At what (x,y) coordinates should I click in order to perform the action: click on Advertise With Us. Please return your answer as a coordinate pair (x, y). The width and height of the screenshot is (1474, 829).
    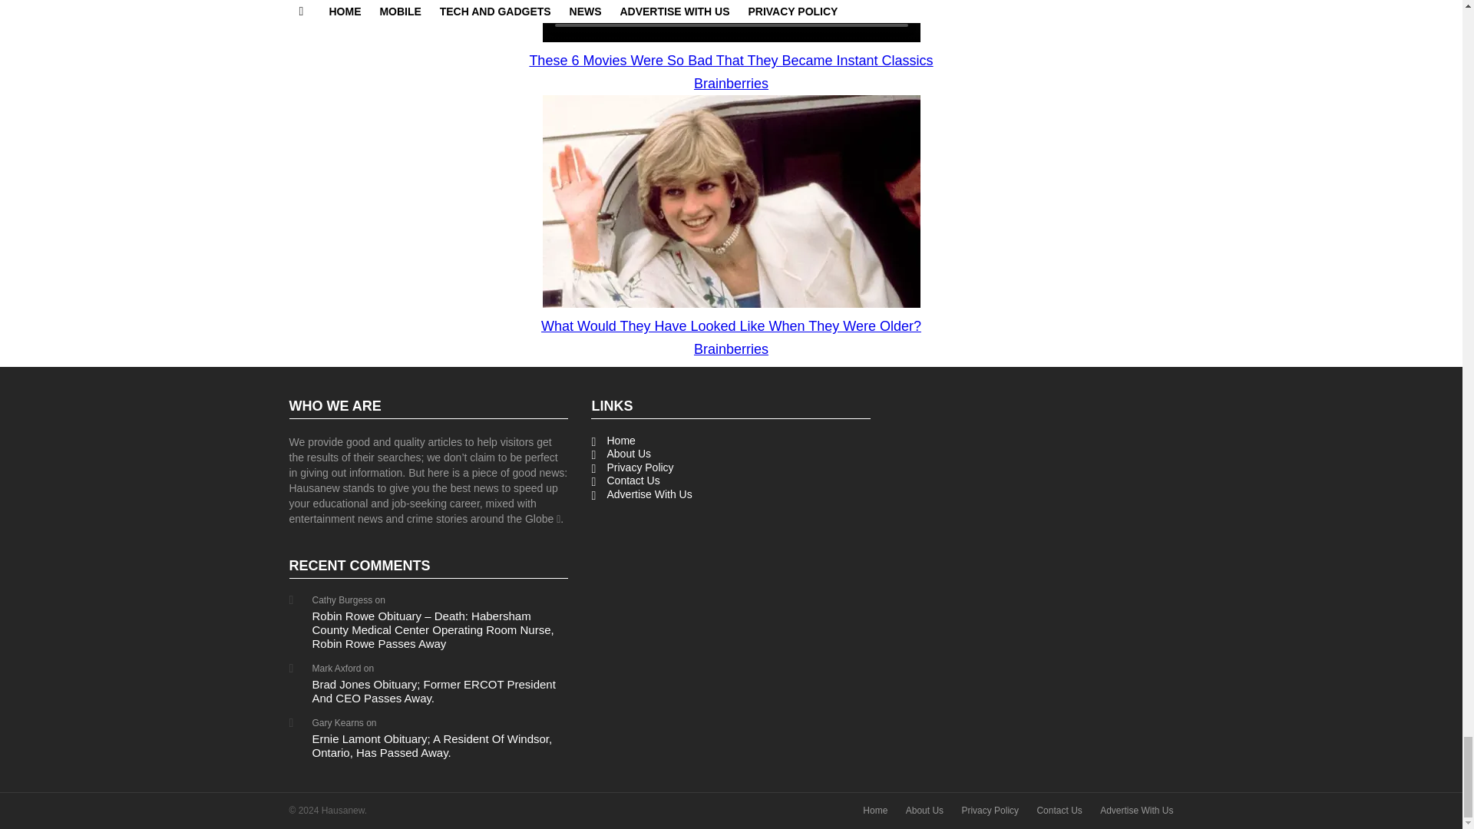
    Looking at the image, I should click on (731, 495).